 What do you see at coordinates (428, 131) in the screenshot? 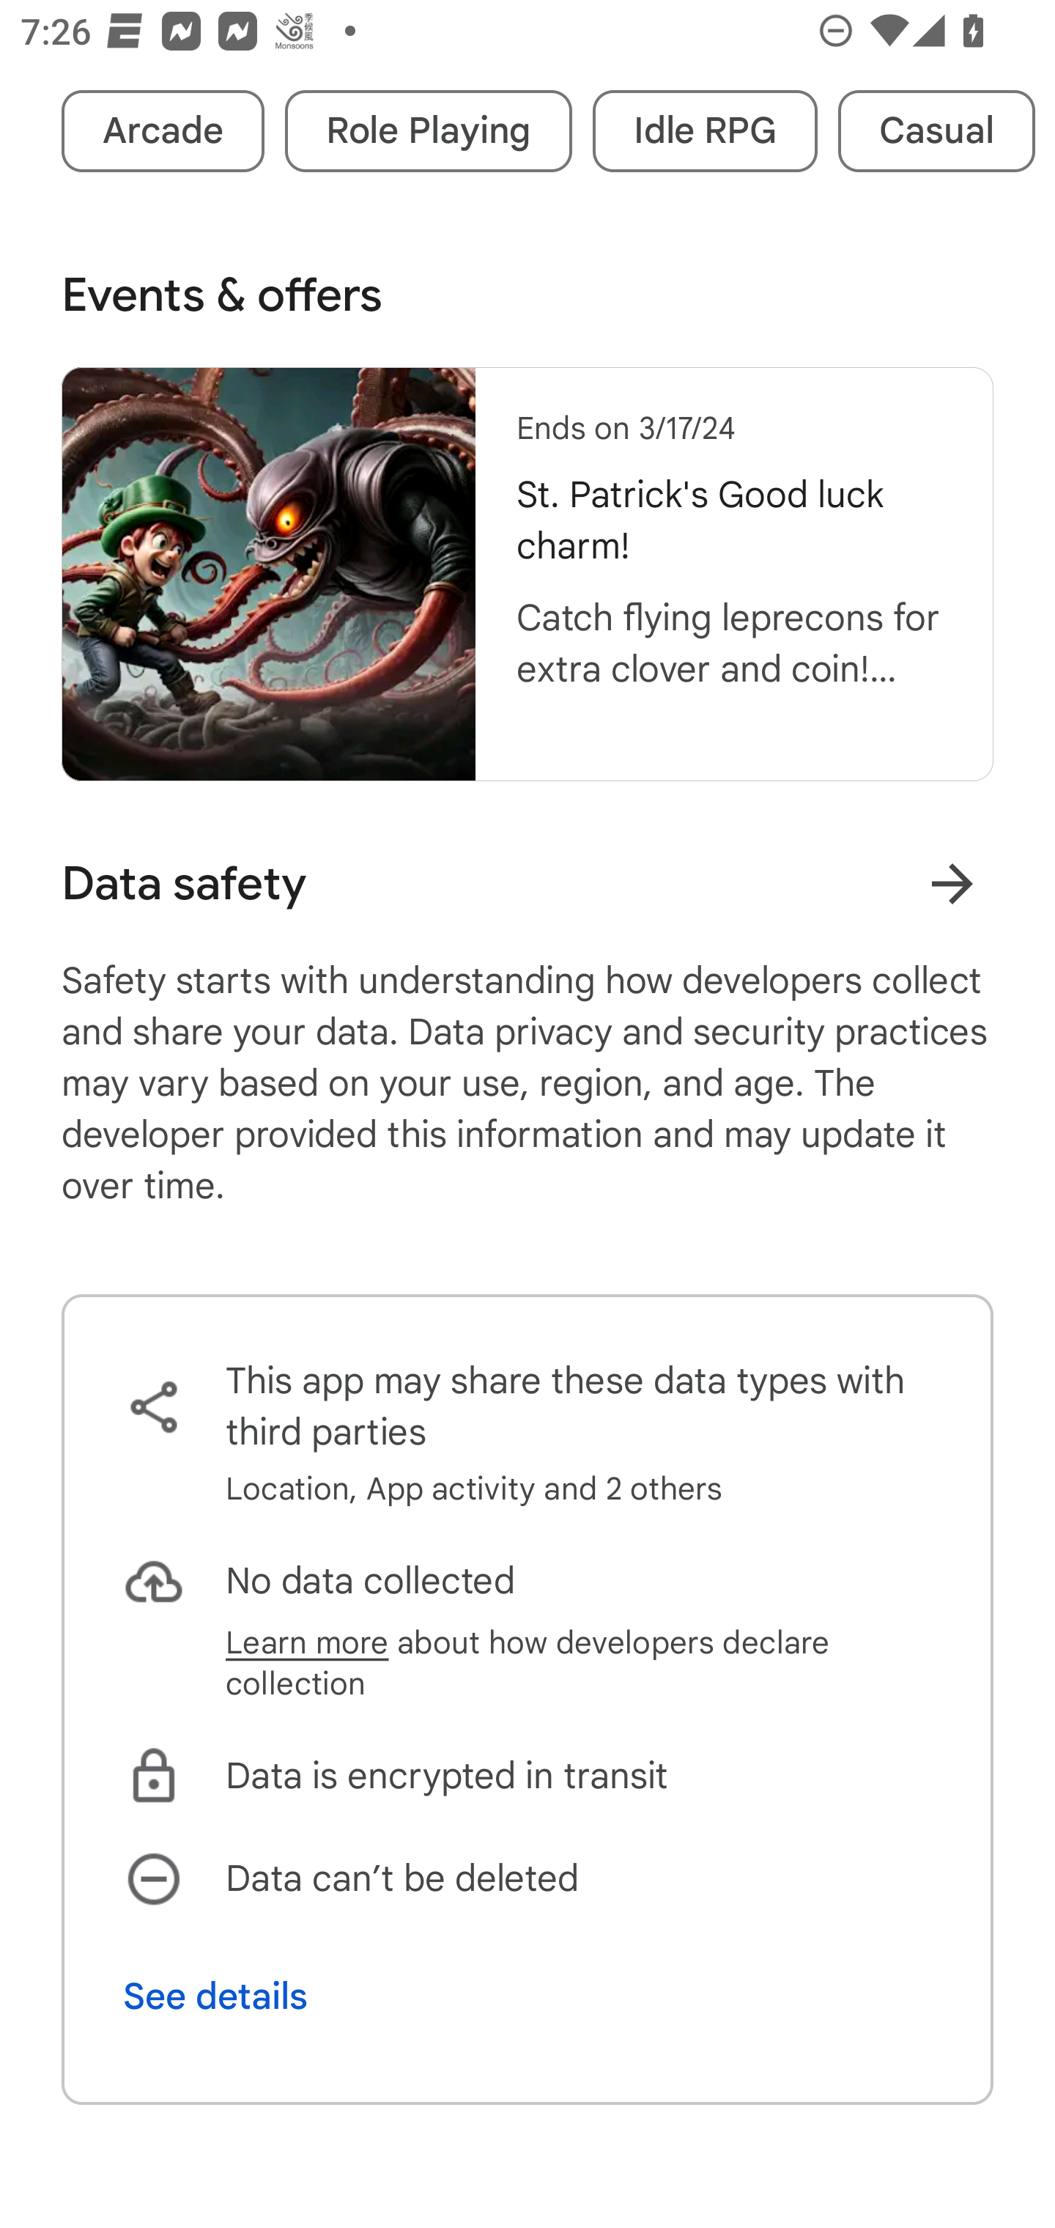
I see `Role Playing tag` at bounding box center [428, 131].